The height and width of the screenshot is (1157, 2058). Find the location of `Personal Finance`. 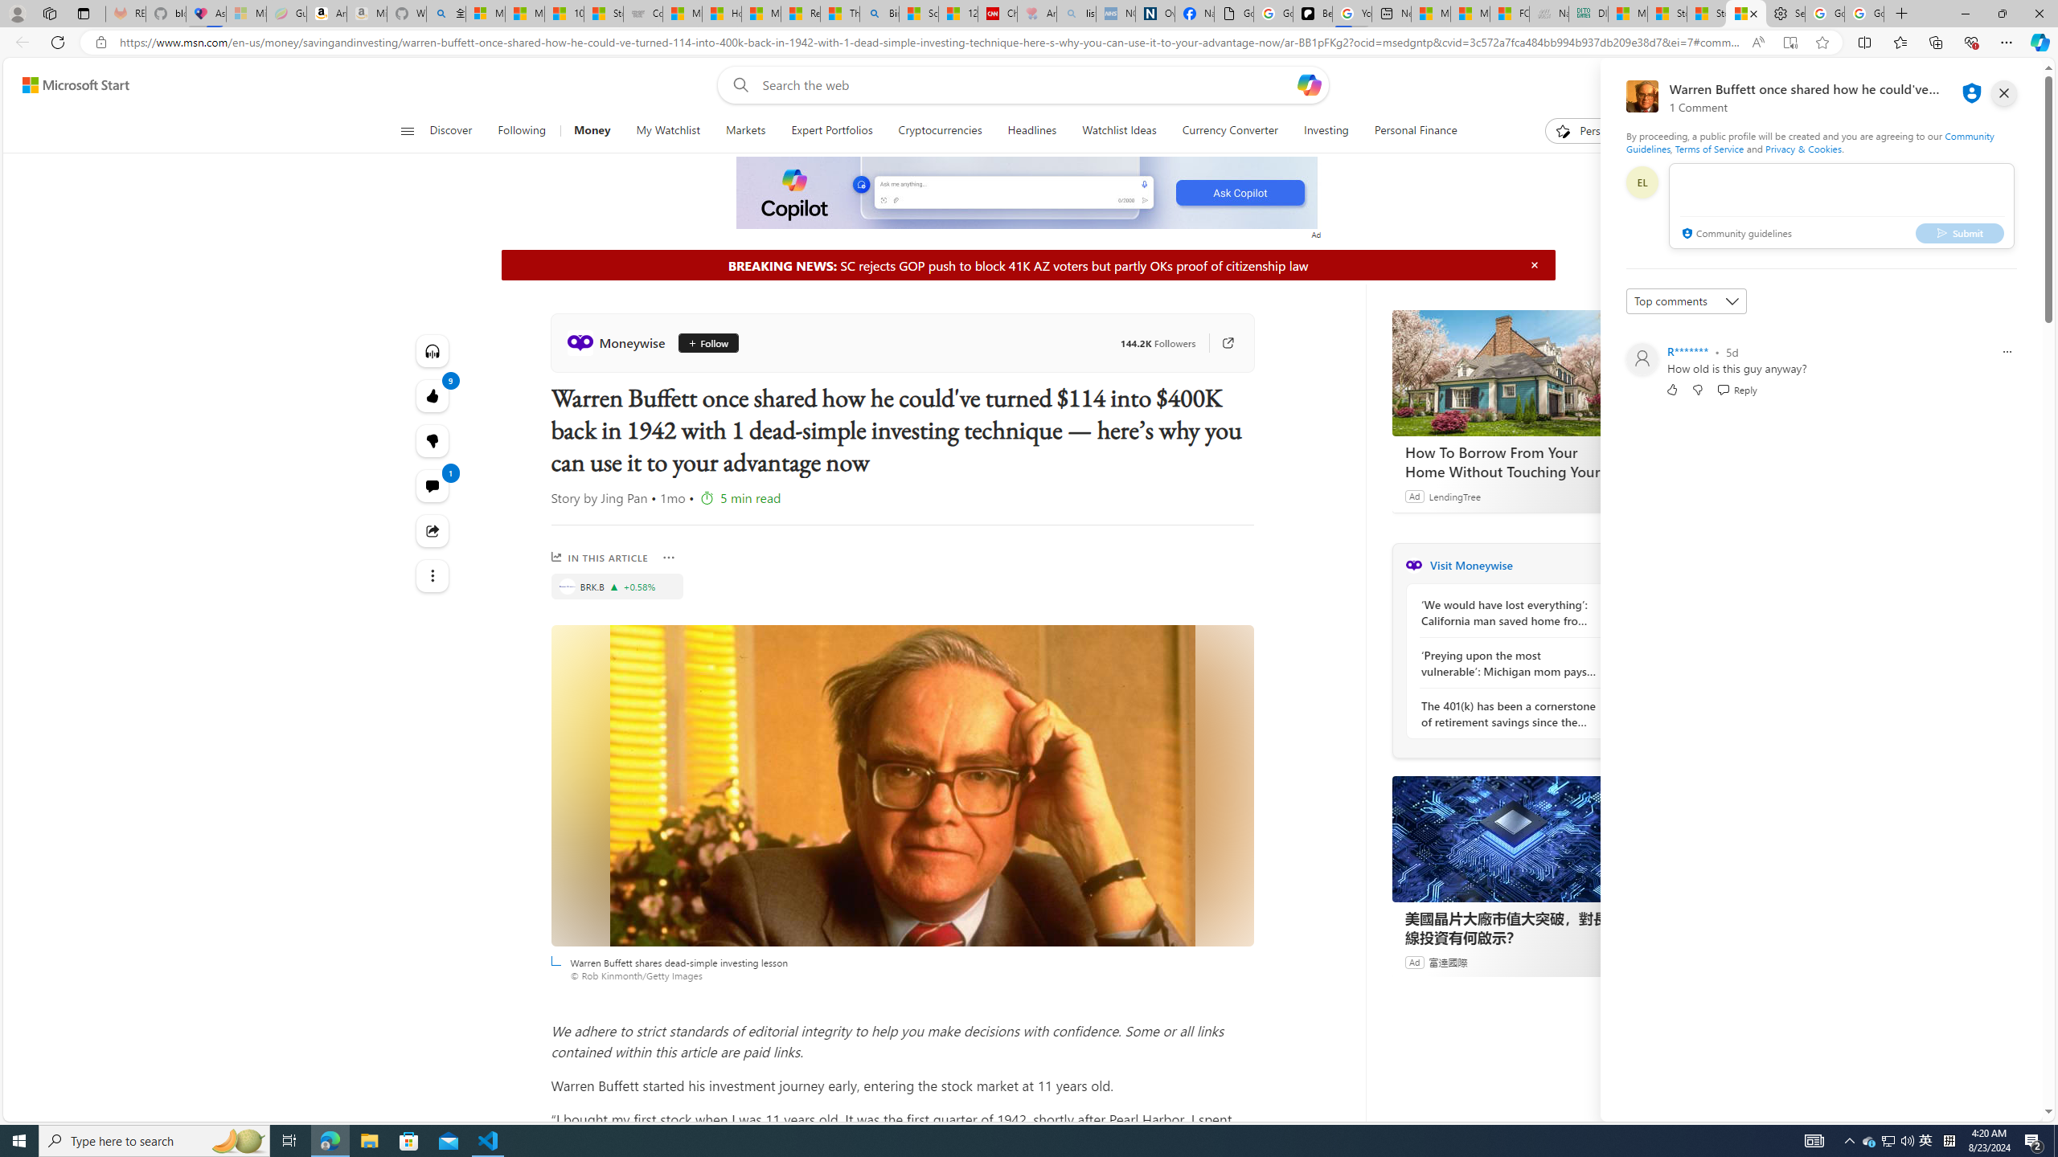

Personal Finance is located at coordinates (1416, 131).